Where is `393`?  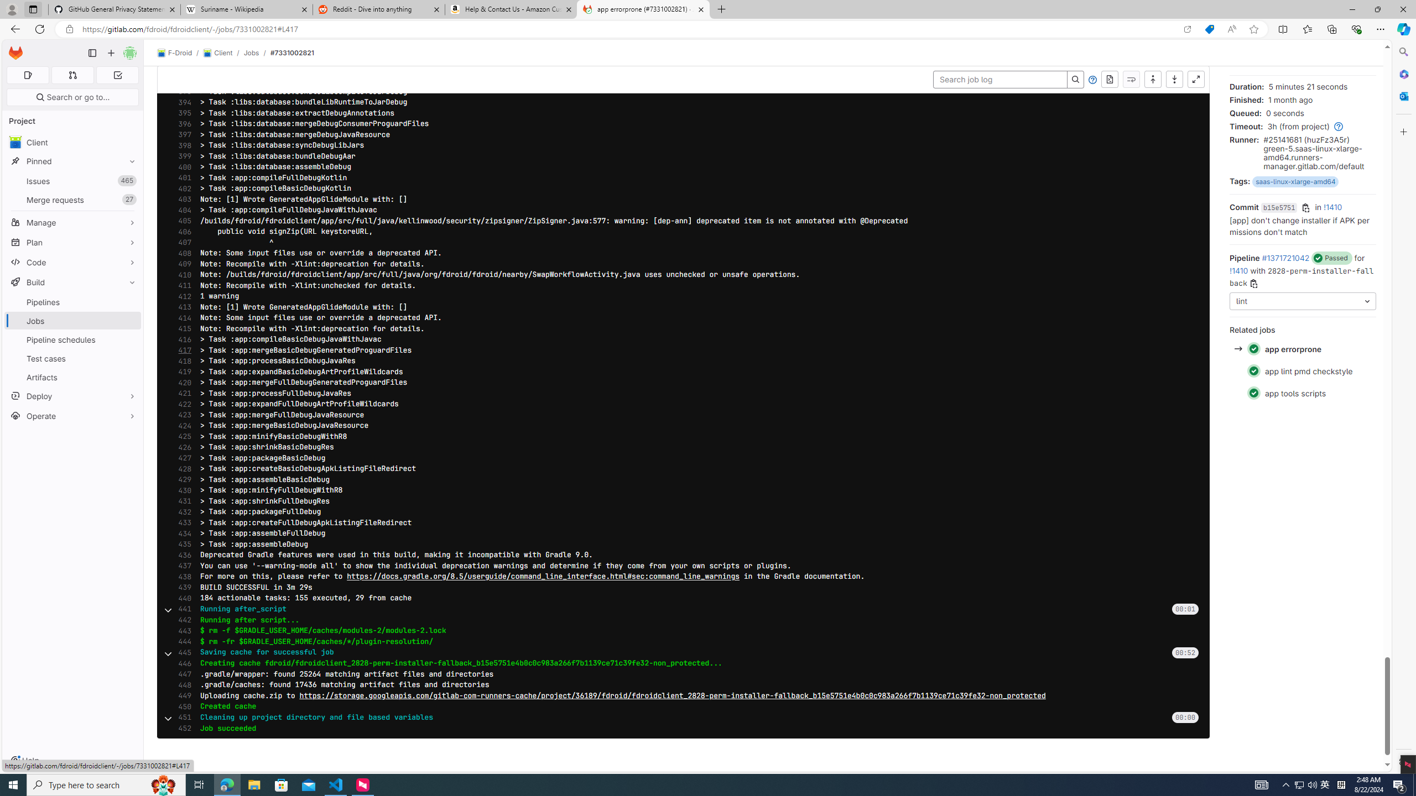
393 is located at coordinates (181, 91).